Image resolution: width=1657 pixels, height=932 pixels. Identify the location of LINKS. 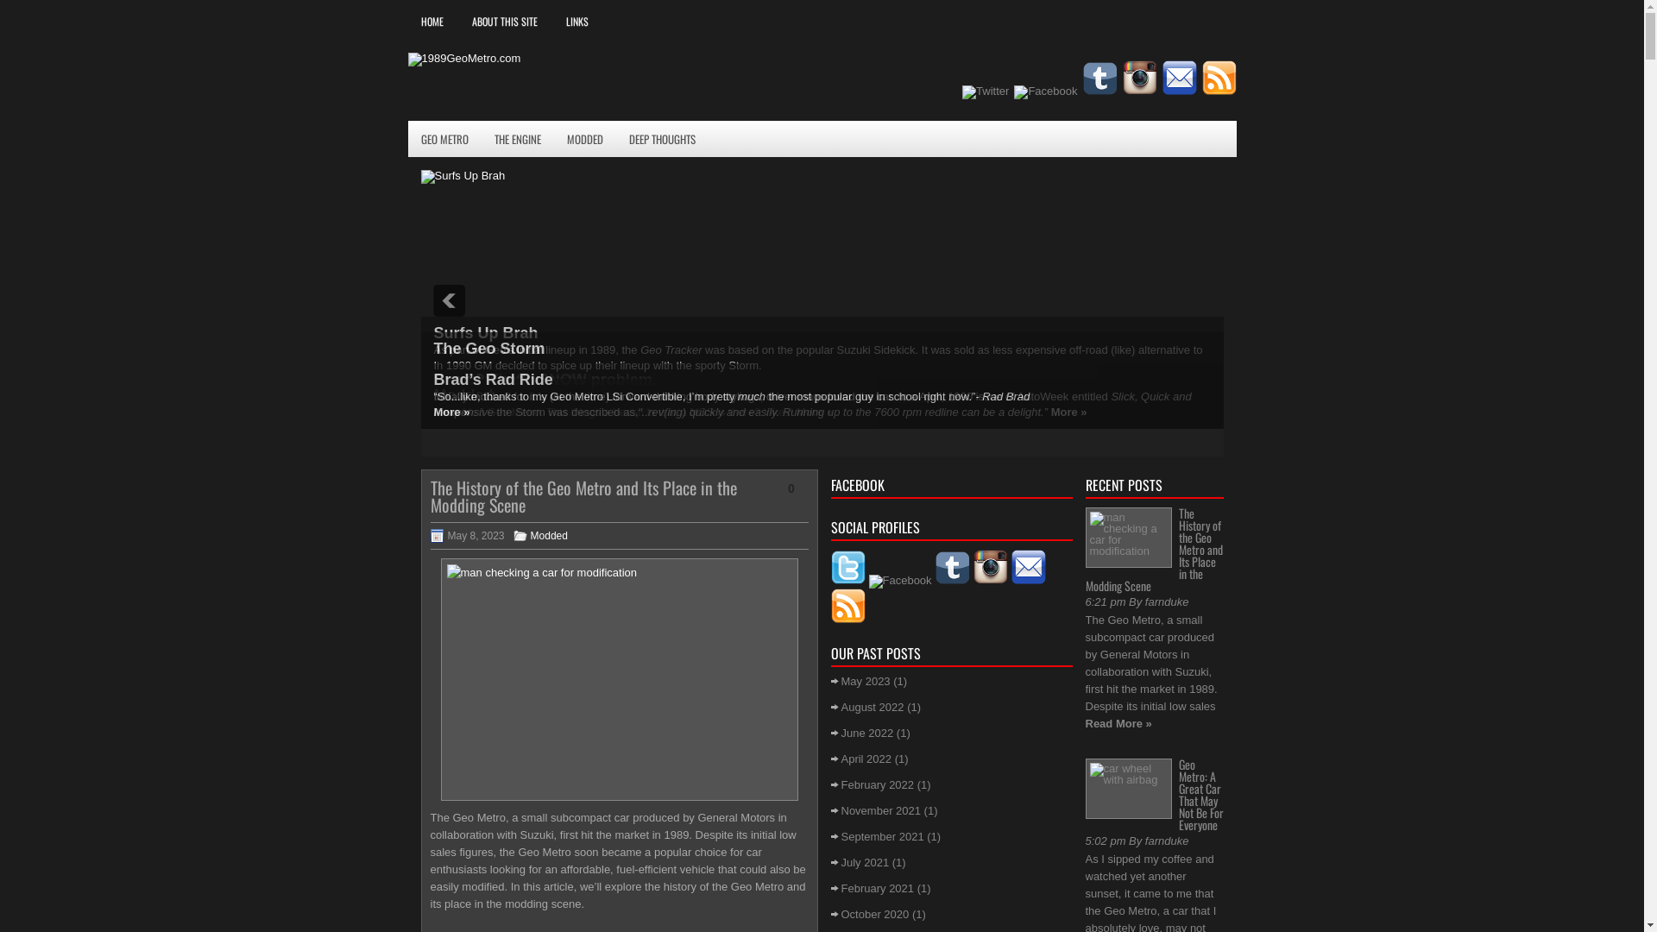
(576, 22).